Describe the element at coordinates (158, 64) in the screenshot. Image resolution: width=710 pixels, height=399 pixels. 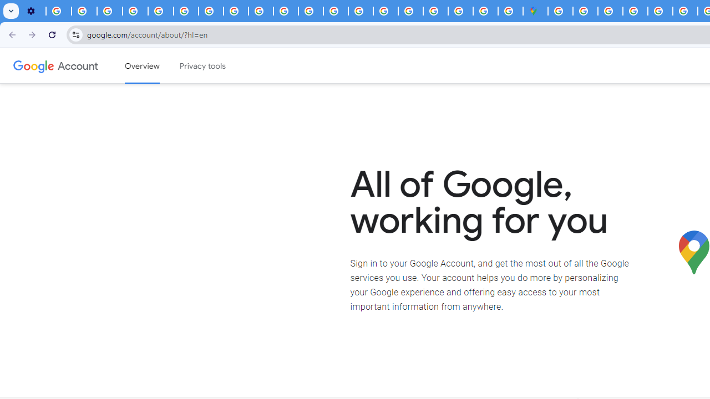
I see `Skip to Content` at that location.